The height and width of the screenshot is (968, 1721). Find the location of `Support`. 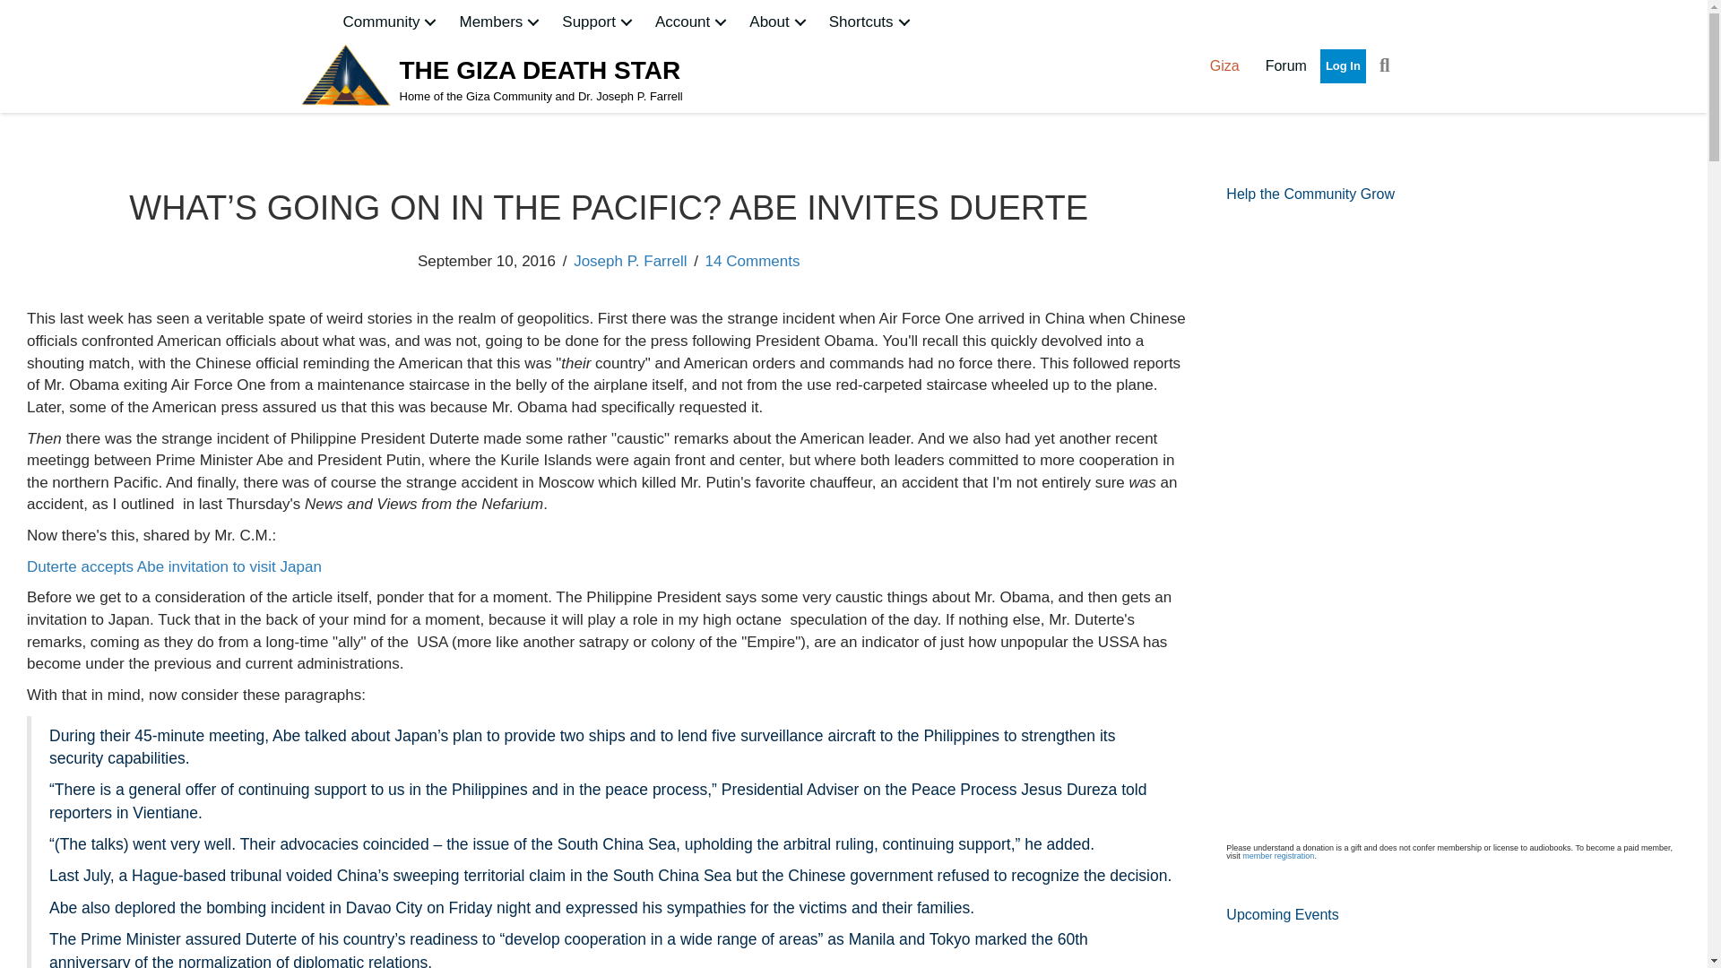

Support is located at coordinates (599, 22).